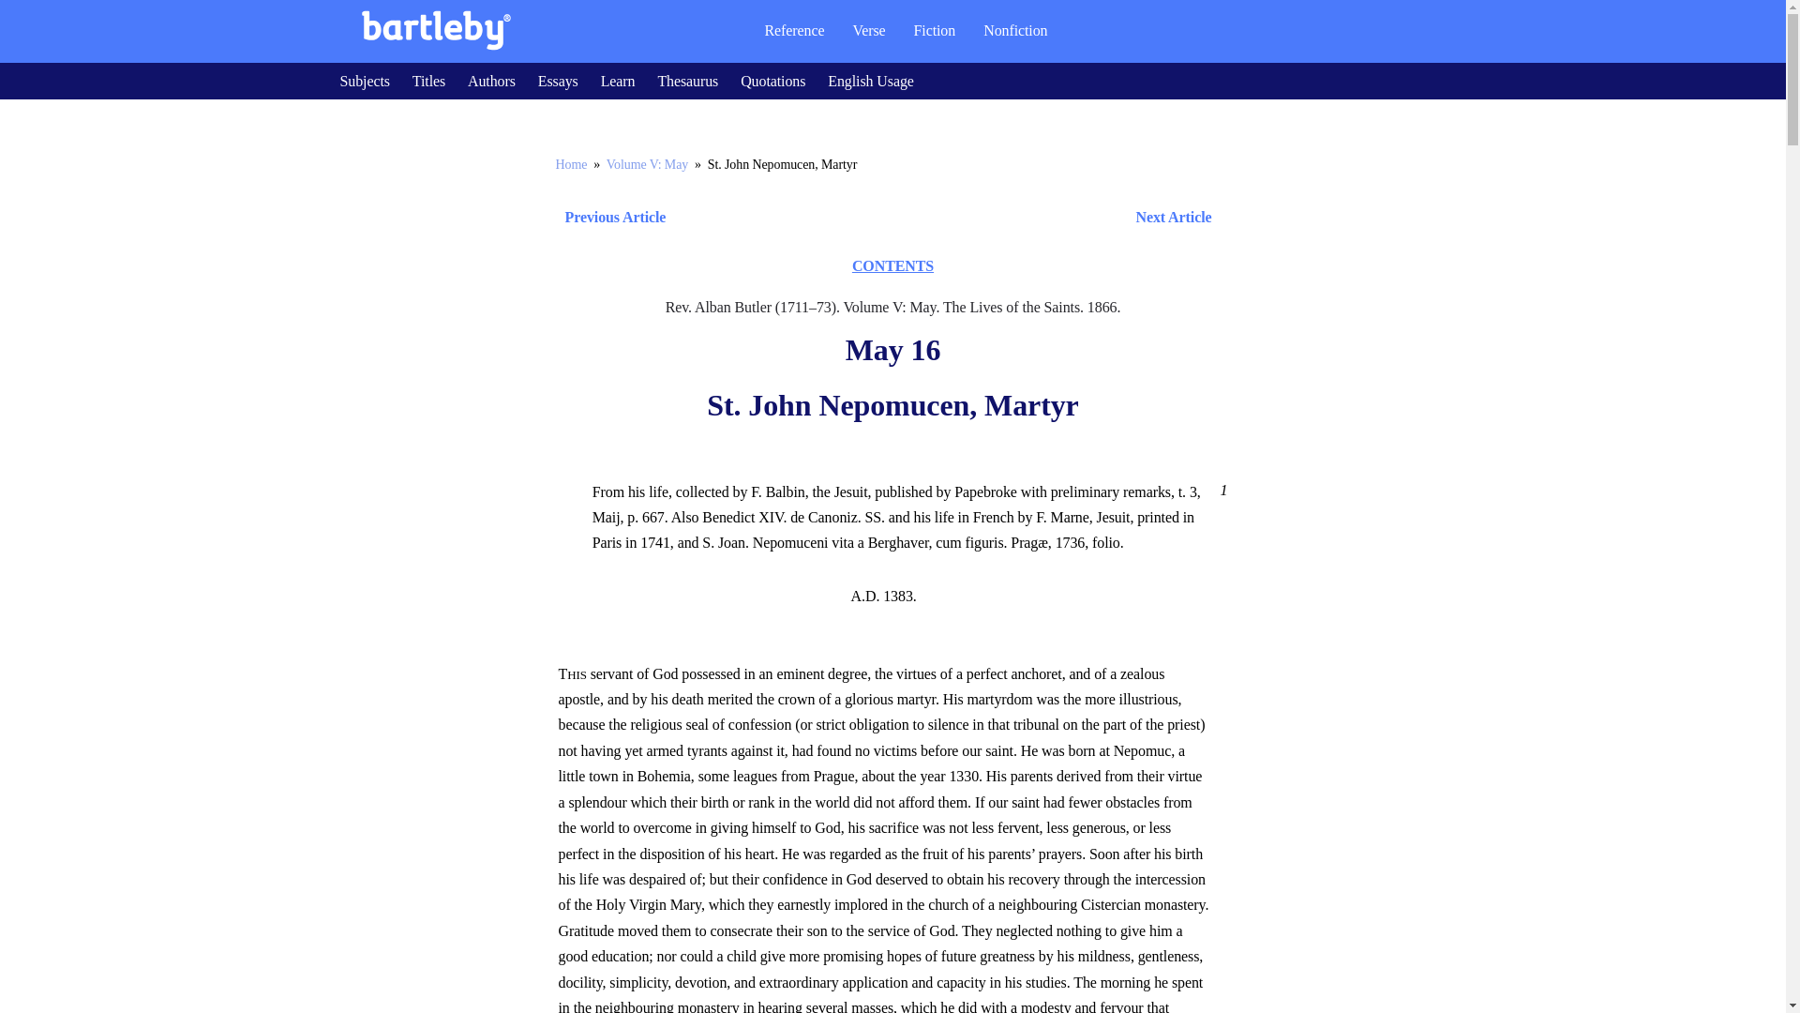  I want to click on Learn, so click(618, 81).